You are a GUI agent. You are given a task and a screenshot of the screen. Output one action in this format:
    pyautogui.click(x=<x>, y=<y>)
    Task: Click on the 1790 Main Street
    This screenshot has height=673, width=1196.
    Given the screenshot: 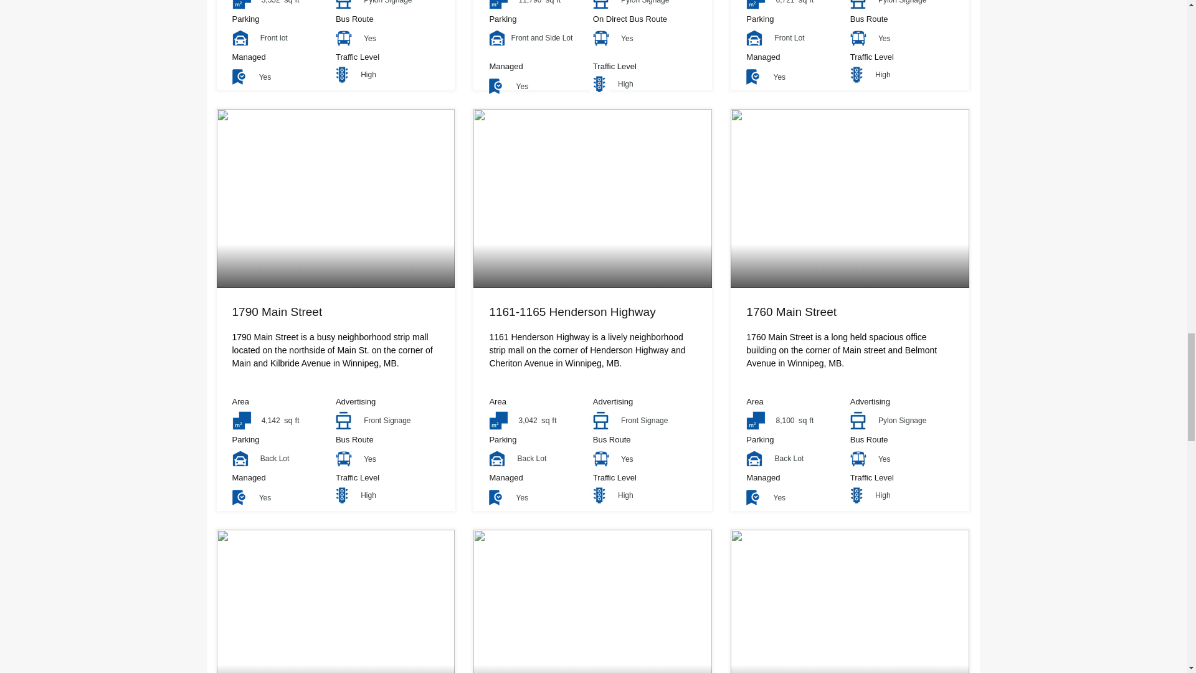 What is the action you would take?
    pyautogui.click(x=277, y=312)
    